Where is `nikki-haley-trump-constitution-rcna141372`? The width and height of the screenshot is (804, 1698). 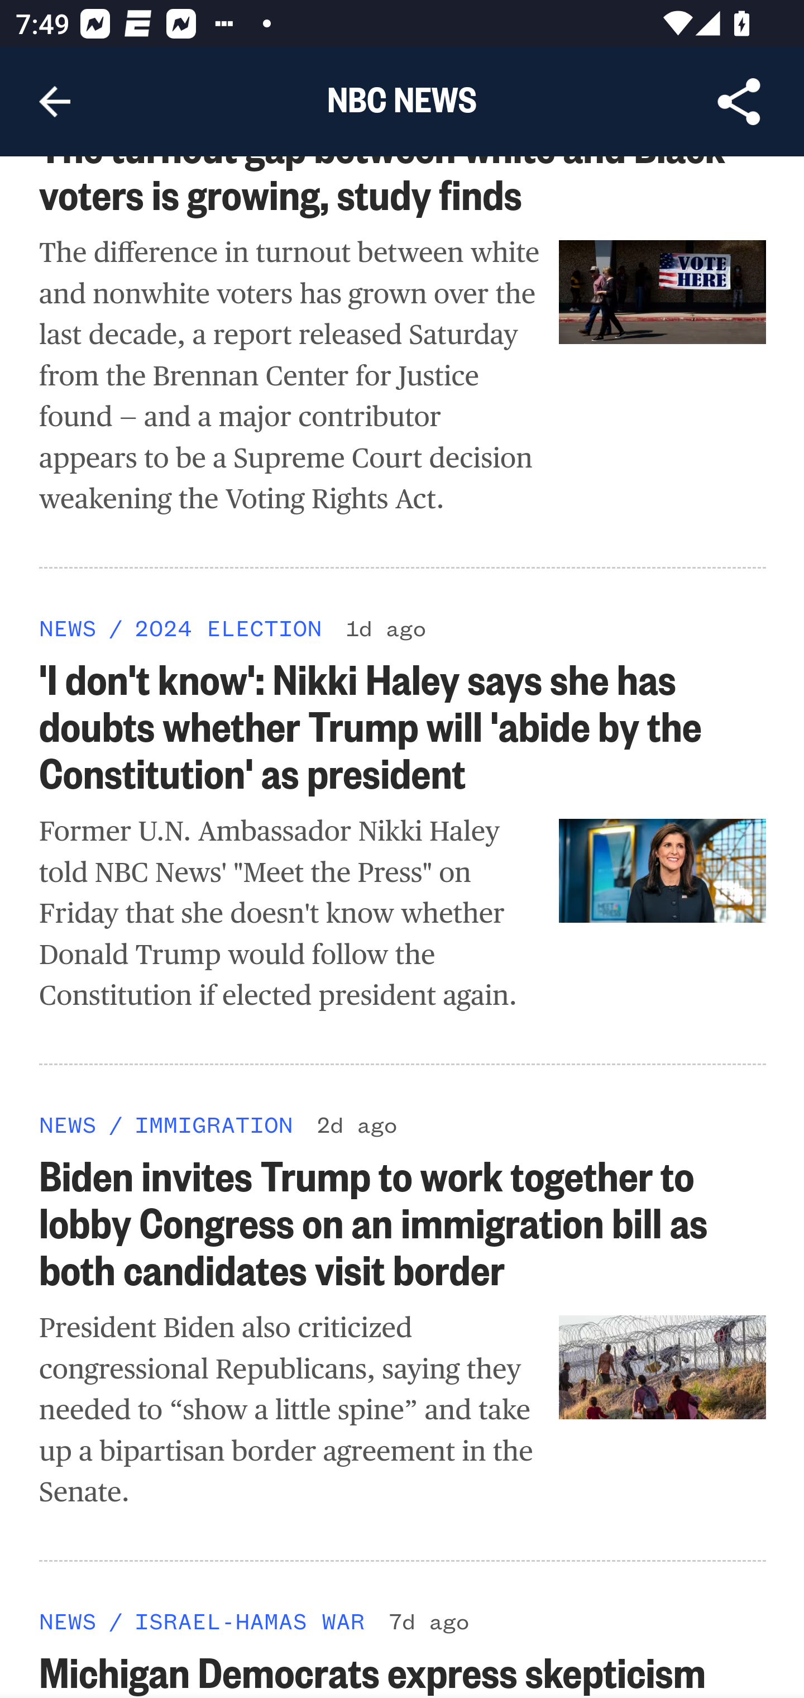
nikki-haley-trump-constitution-rcna141372 is located at coordinates (663, 871).